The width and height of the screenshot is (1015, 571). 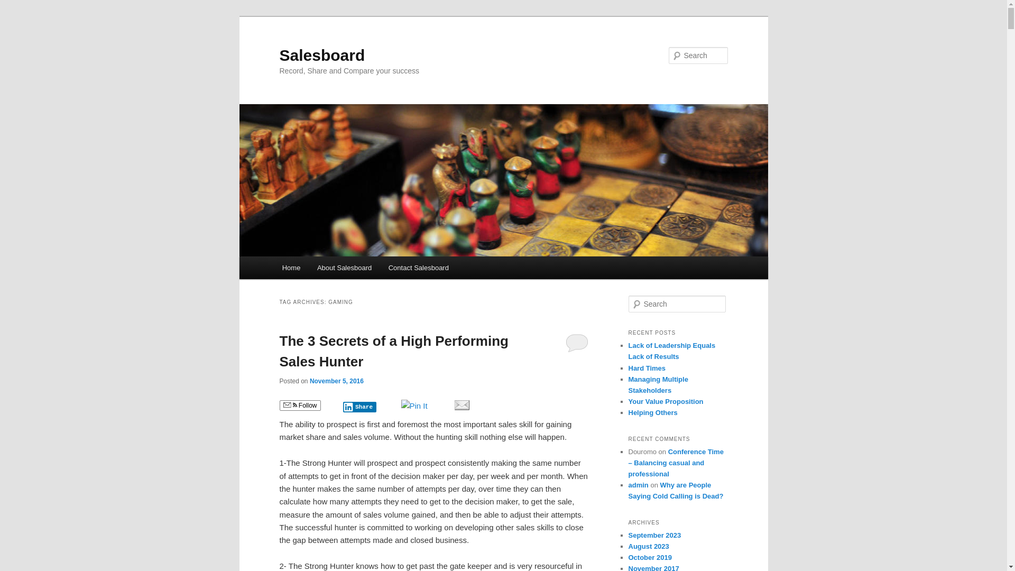 What do you see at coordinates (652, 412) in the screenshot?
I see `Helping Others` at bounding box center [652, 412].